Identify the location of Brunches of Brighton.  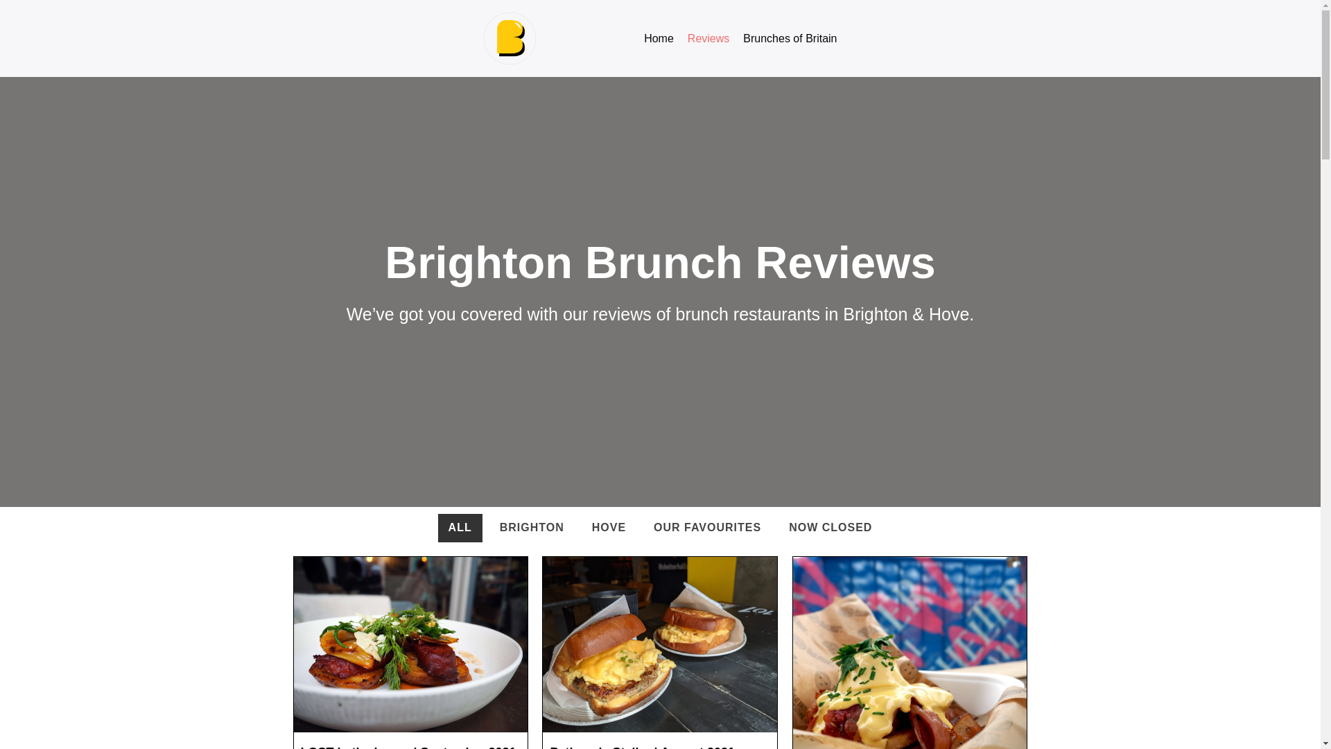
(510, 38).